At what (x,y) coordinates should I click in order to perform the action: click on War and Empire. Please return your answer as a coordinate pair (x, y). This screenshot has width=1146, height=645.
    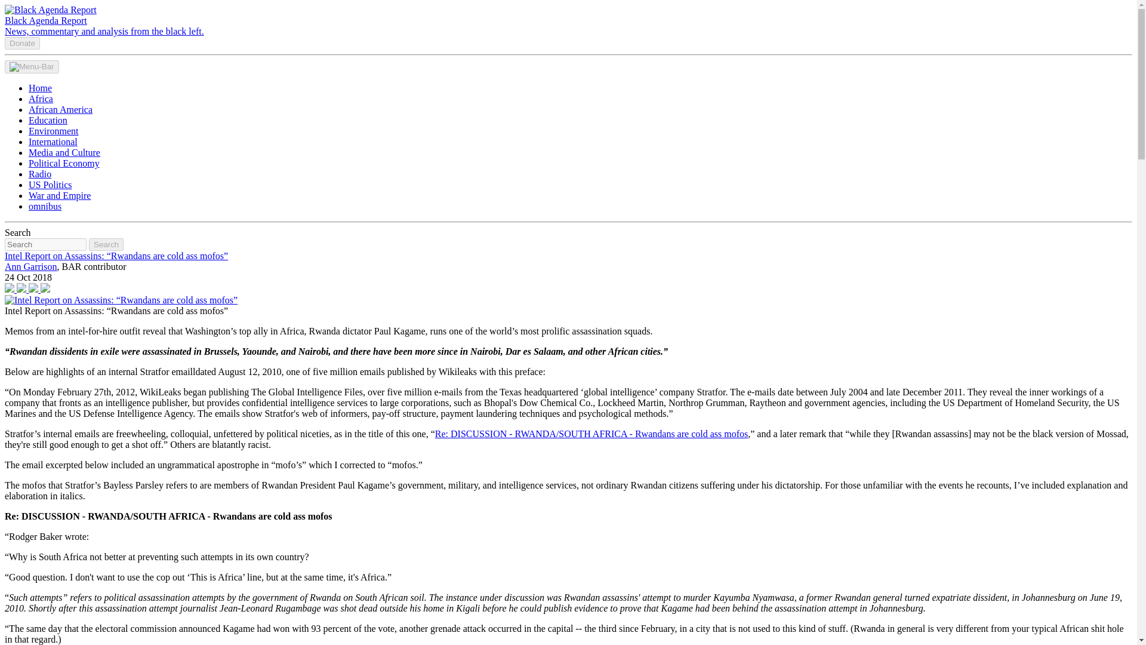
    Looking at the image, I should click on (60, 195).